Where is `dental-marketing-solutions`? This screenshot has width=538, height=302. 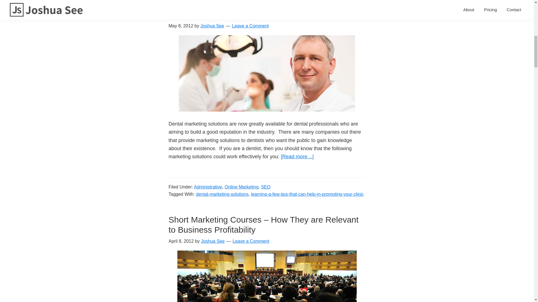 dental-marketing-solutions is located at coordinates (222, 194).